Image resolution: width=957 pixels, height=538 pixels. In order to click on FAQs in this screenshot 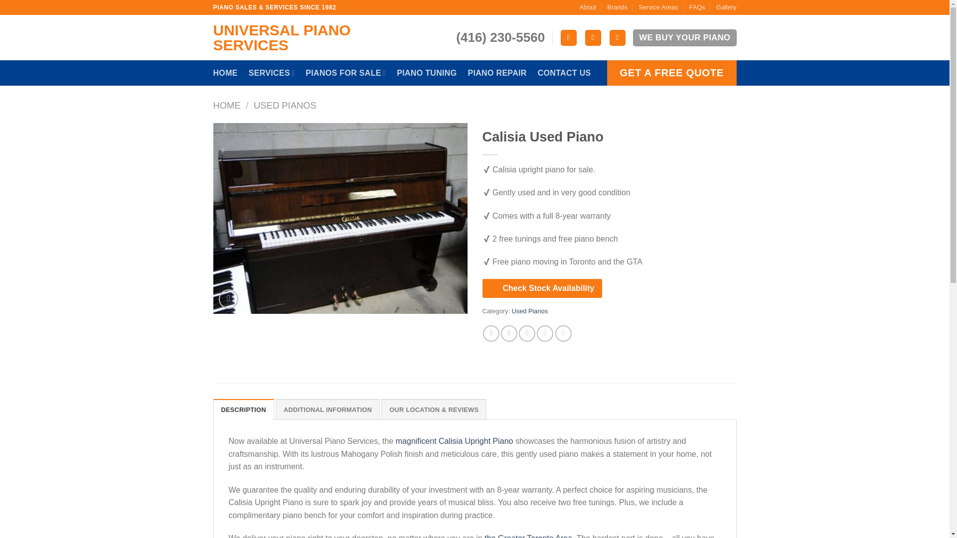, I will do `click(697, 7)`.